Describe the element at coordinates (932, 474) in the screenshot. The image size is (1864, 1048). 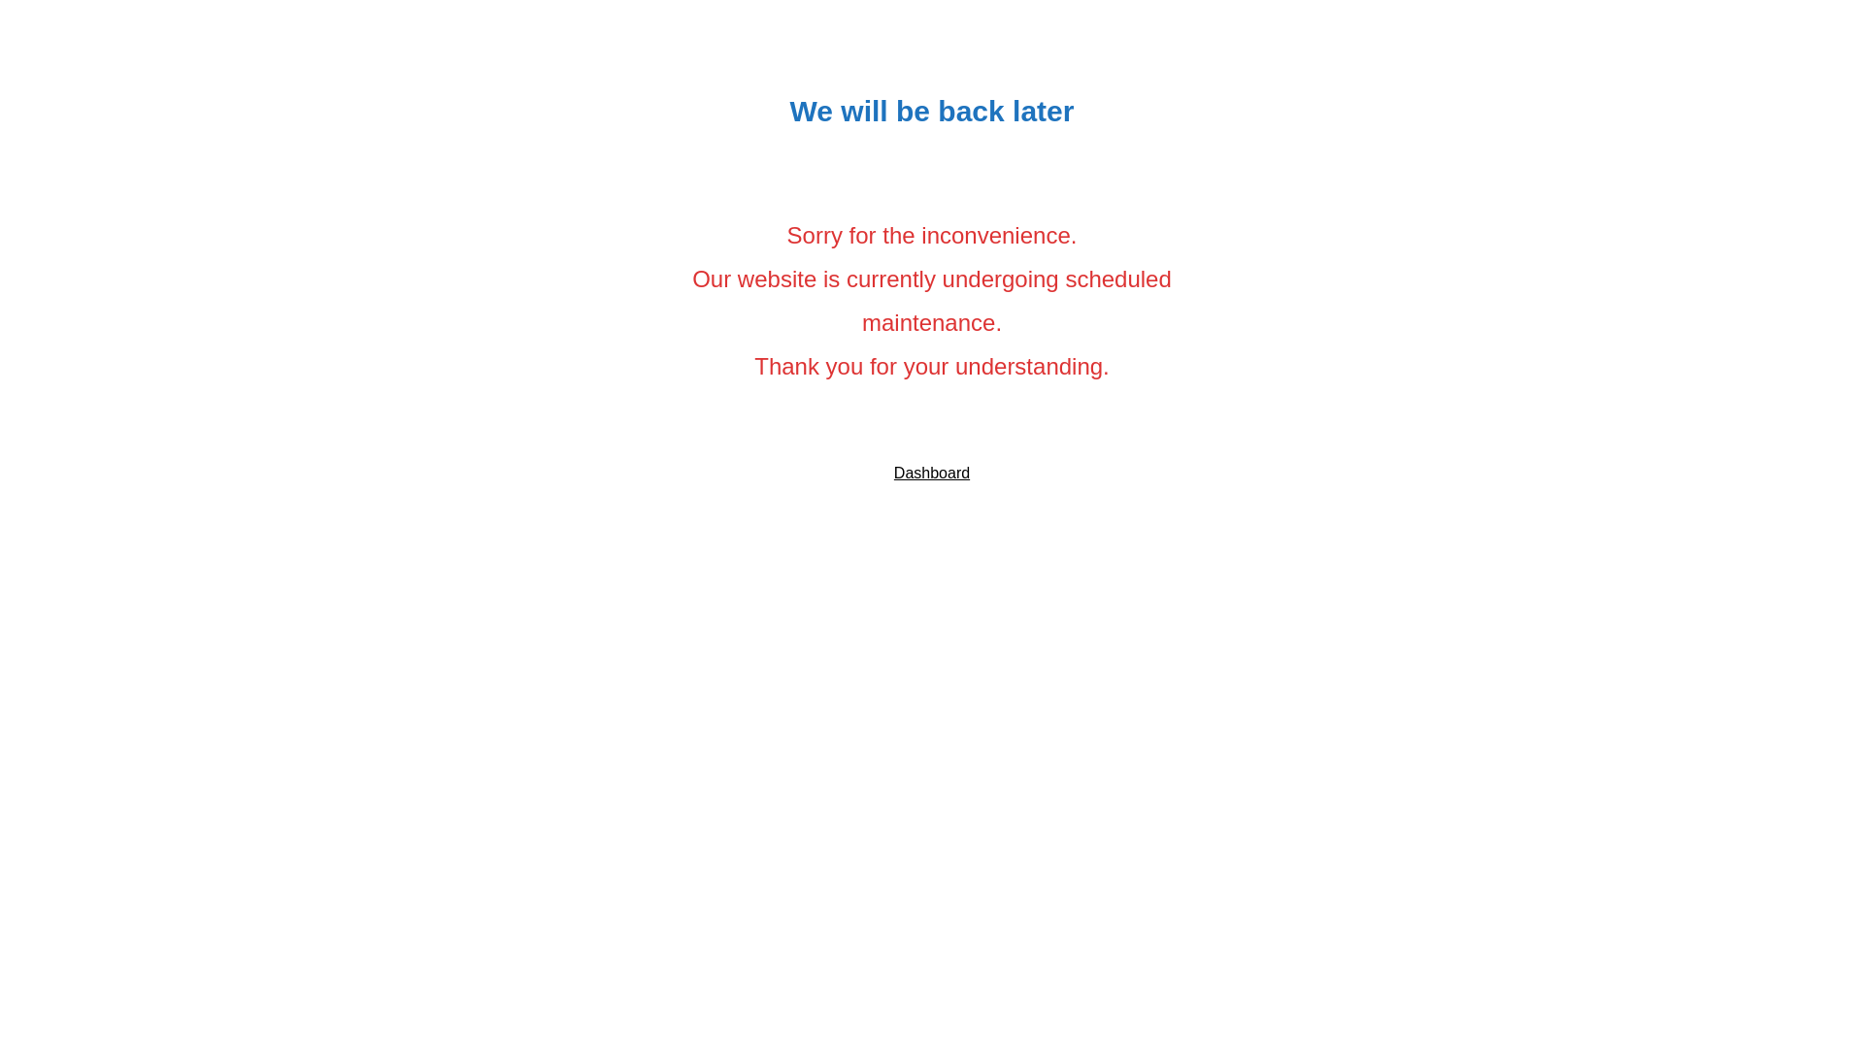
I see `Dashboard` at that location.